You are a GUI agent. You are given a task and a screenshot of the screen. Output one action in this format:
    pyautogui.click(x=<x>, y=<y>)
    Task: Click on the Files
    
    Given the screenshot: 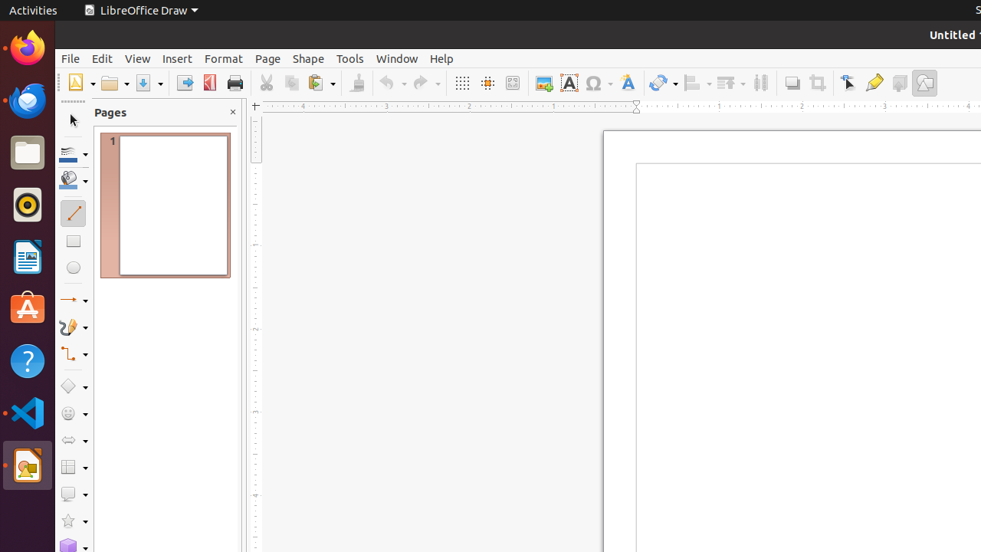 What is the action you would take?
    pyautogui.click(x=28, y=153)
    